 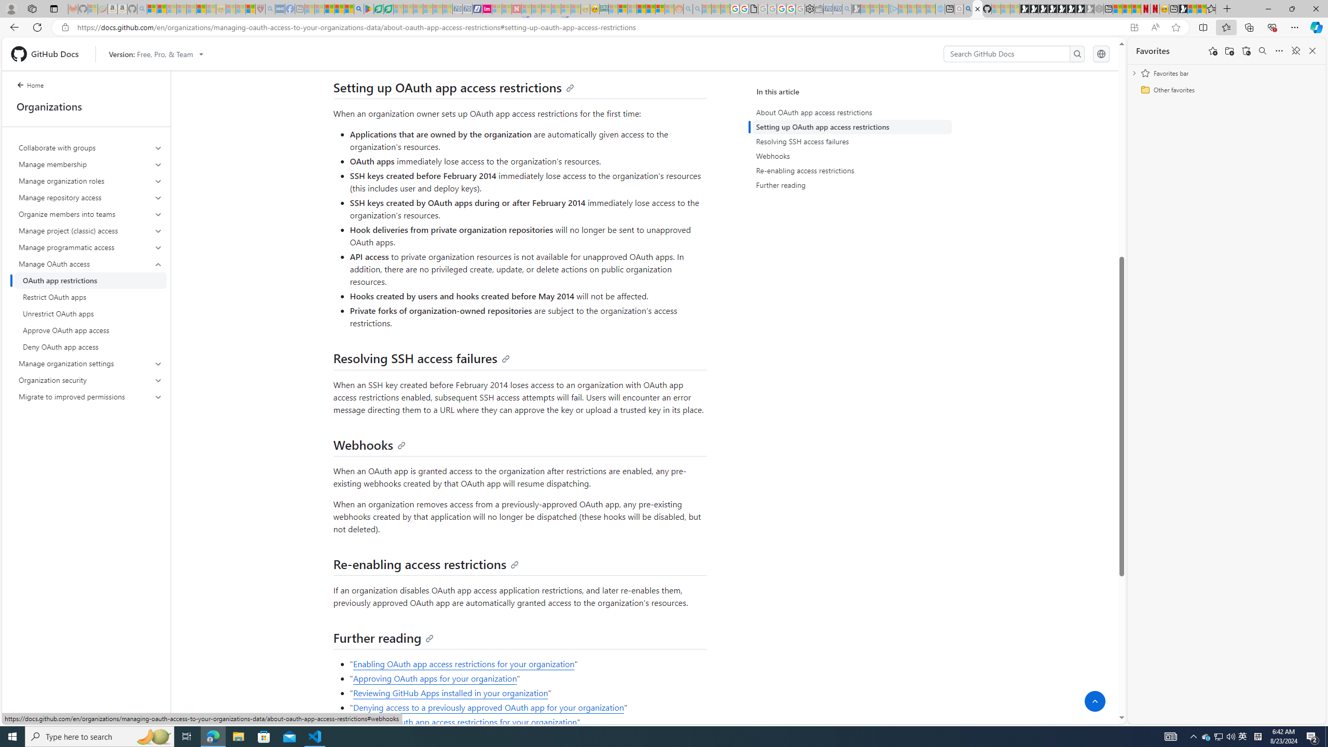 I want to click on Microsoft Word - consumer-privacy address update 2.2021, so click(x=389, y=9).